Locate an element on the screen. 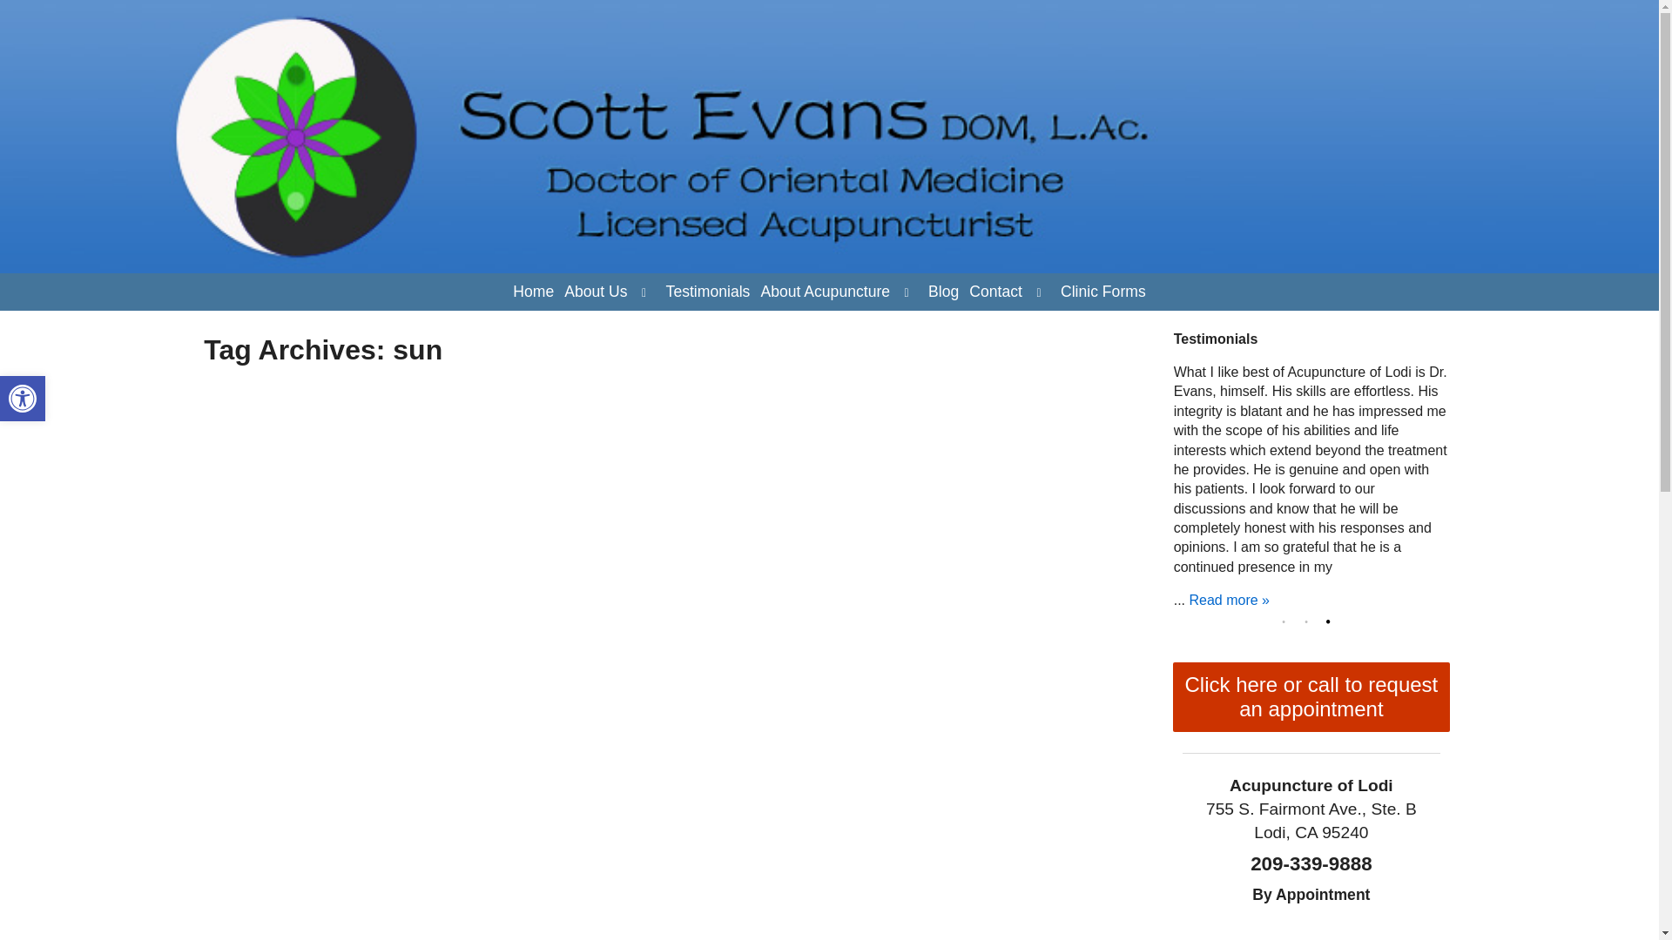 This screenshot has height=940, width=1672. Click here or call to request an appointment is located at coordinates (1102, 292).